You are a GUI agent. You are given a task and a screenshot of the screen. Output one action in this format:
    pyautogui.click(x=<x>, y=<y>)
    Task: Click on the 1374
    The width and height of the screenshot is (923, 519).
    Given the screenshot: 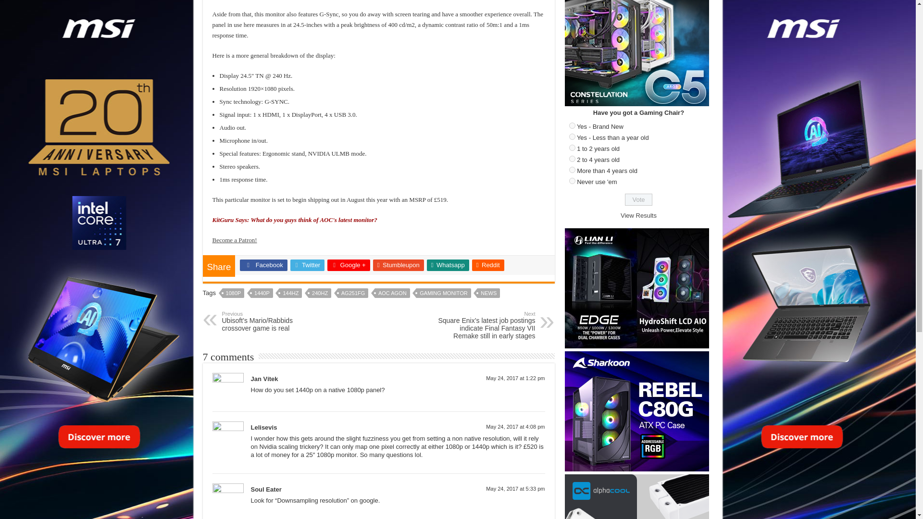 What is the action you would take?
    pyautogui.click(x=572, y=136)
    